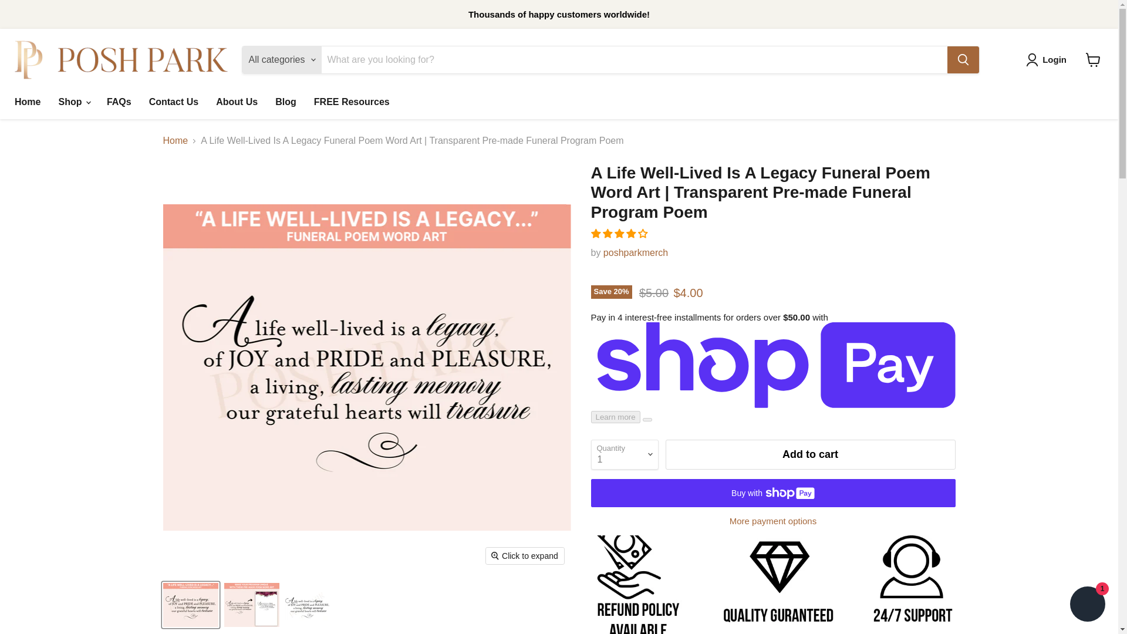  I want to click on About Us, so click(237, 102).